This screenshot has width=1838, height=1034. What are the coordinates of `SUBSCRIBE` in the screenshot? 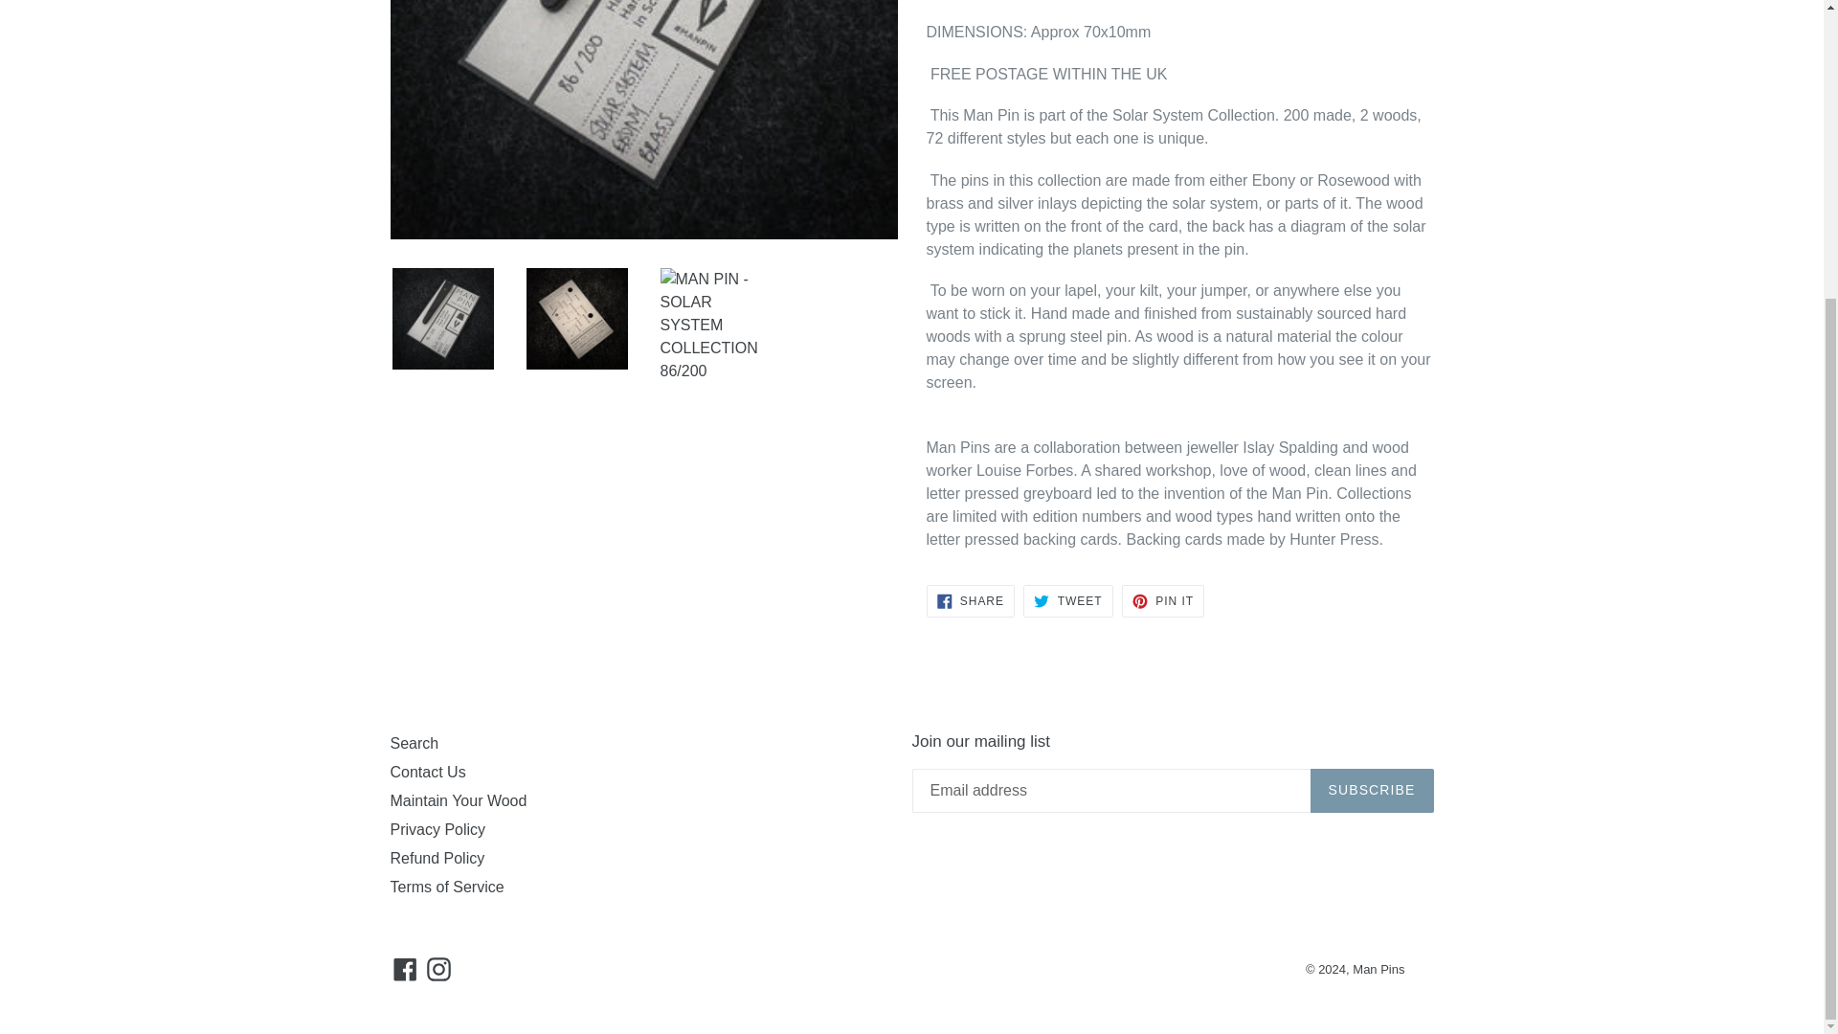 It's located at (1162, 601).